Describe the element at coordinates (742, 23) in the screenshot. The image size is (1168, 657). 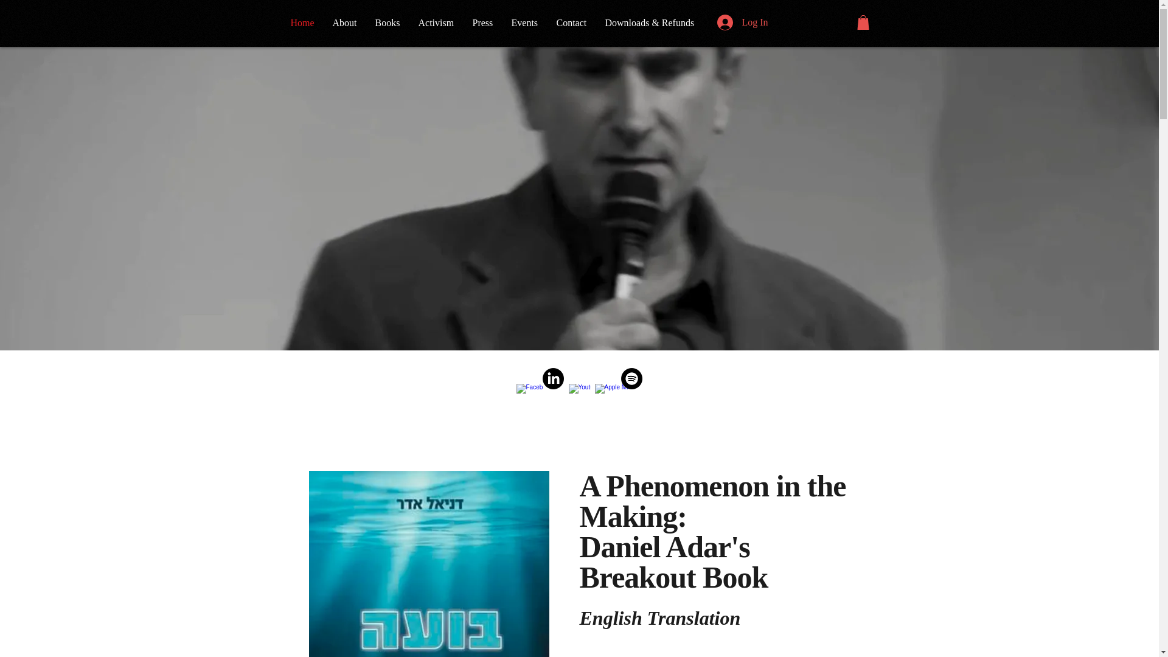
I see `Log In` at that location.